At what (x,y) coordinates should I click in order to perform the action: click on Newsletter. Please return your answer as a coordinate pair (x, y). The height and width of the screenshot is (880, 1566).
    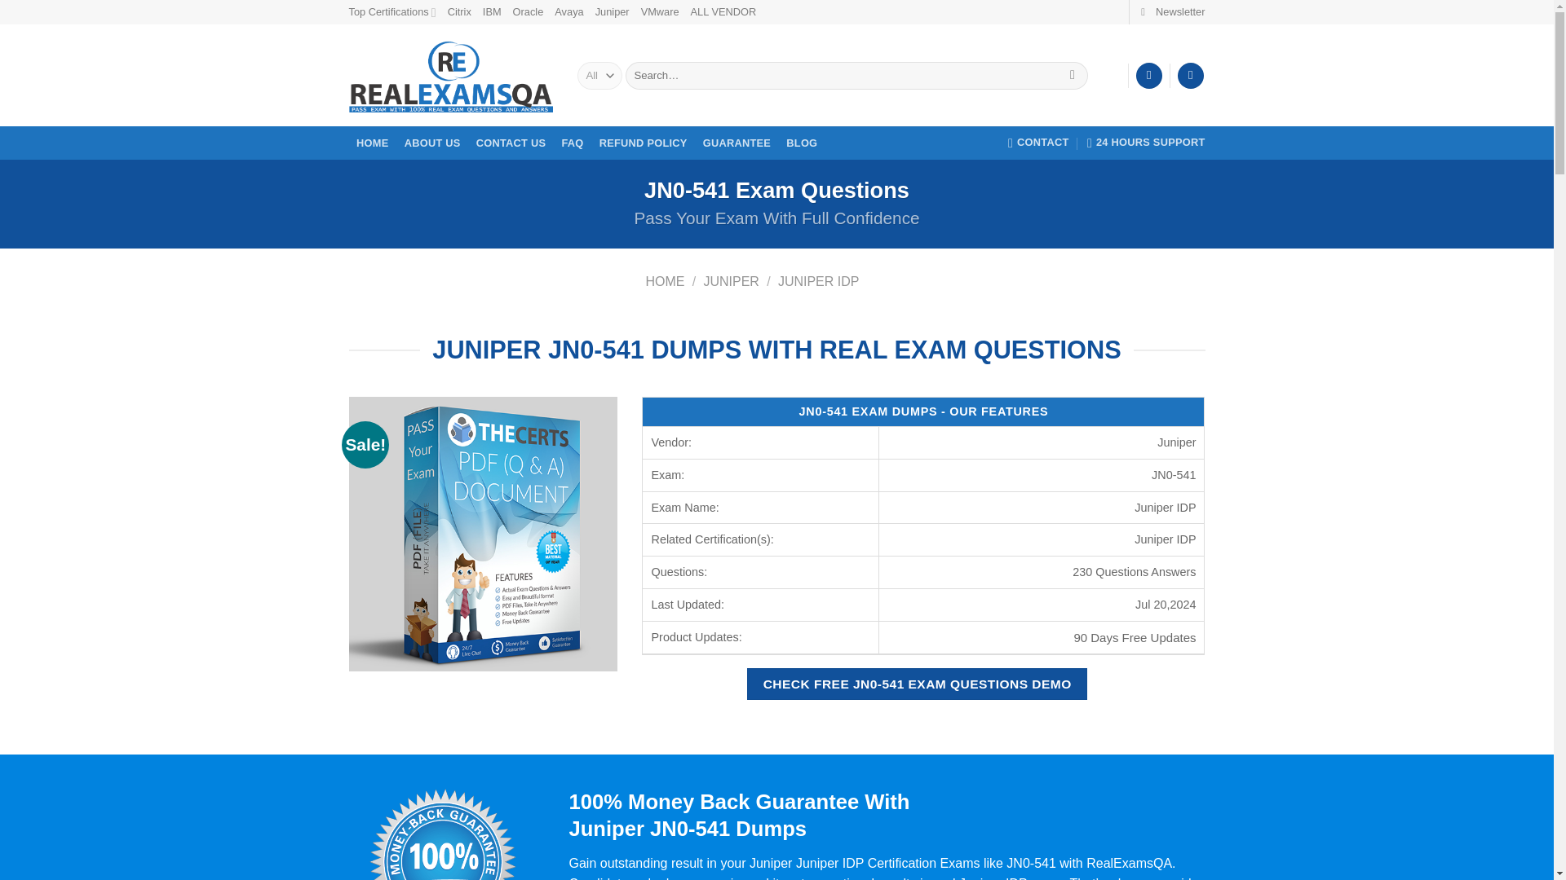
    Looking at the image, I should click on (1173, 12).